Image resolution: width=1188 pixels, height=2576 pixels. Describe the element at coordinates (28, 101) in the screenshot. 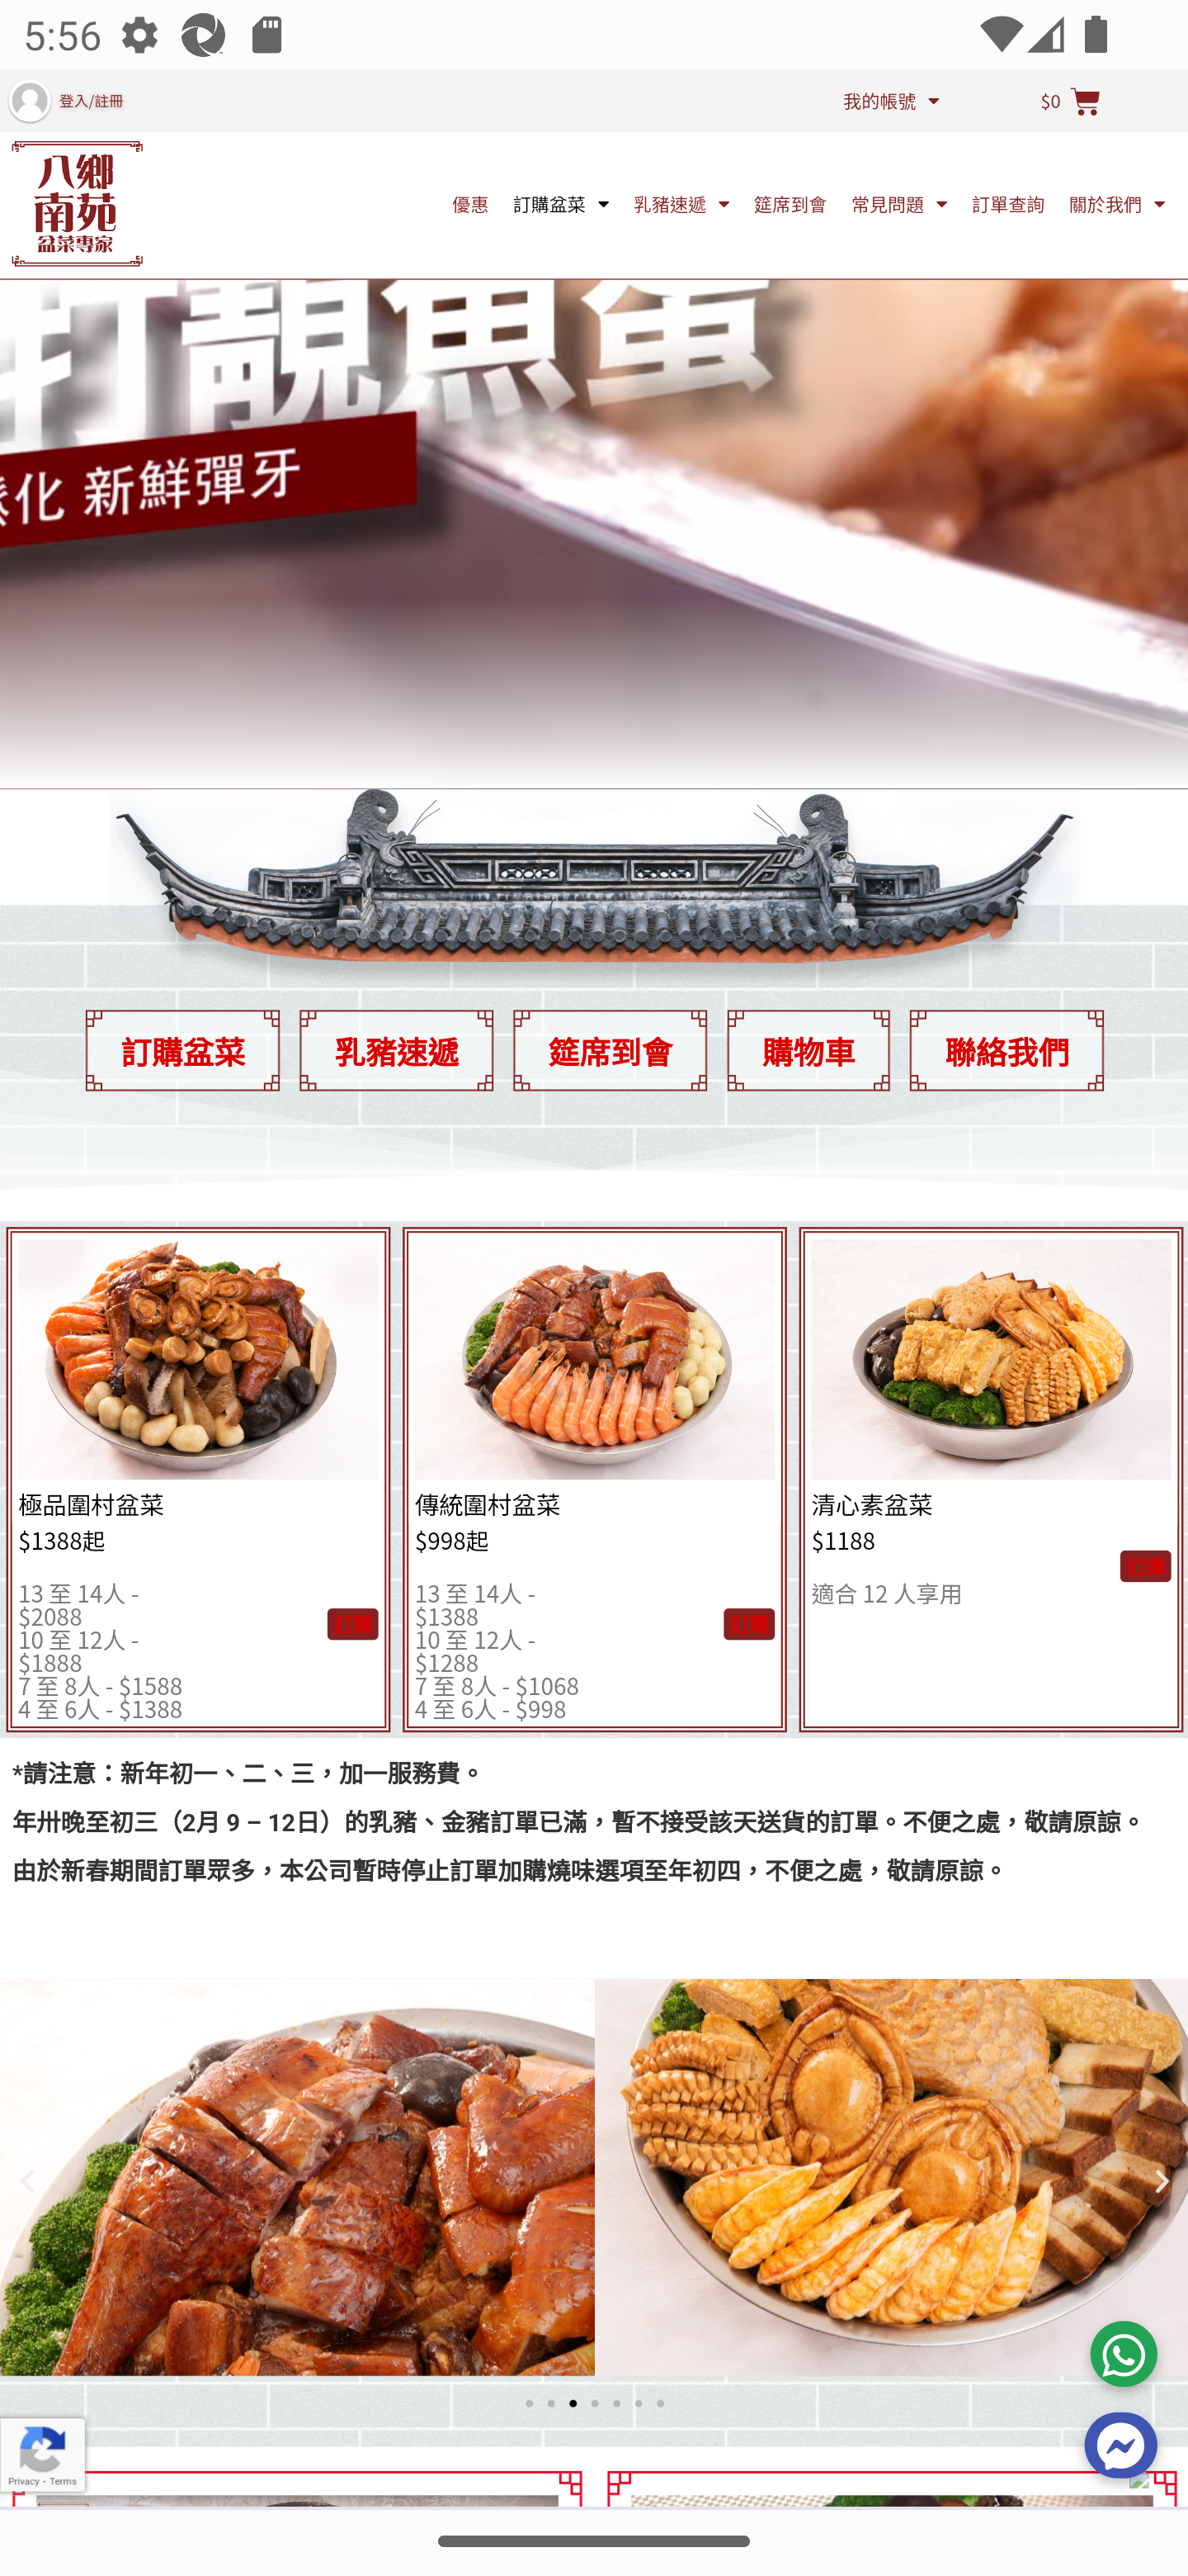

I see `my-account` at that location.